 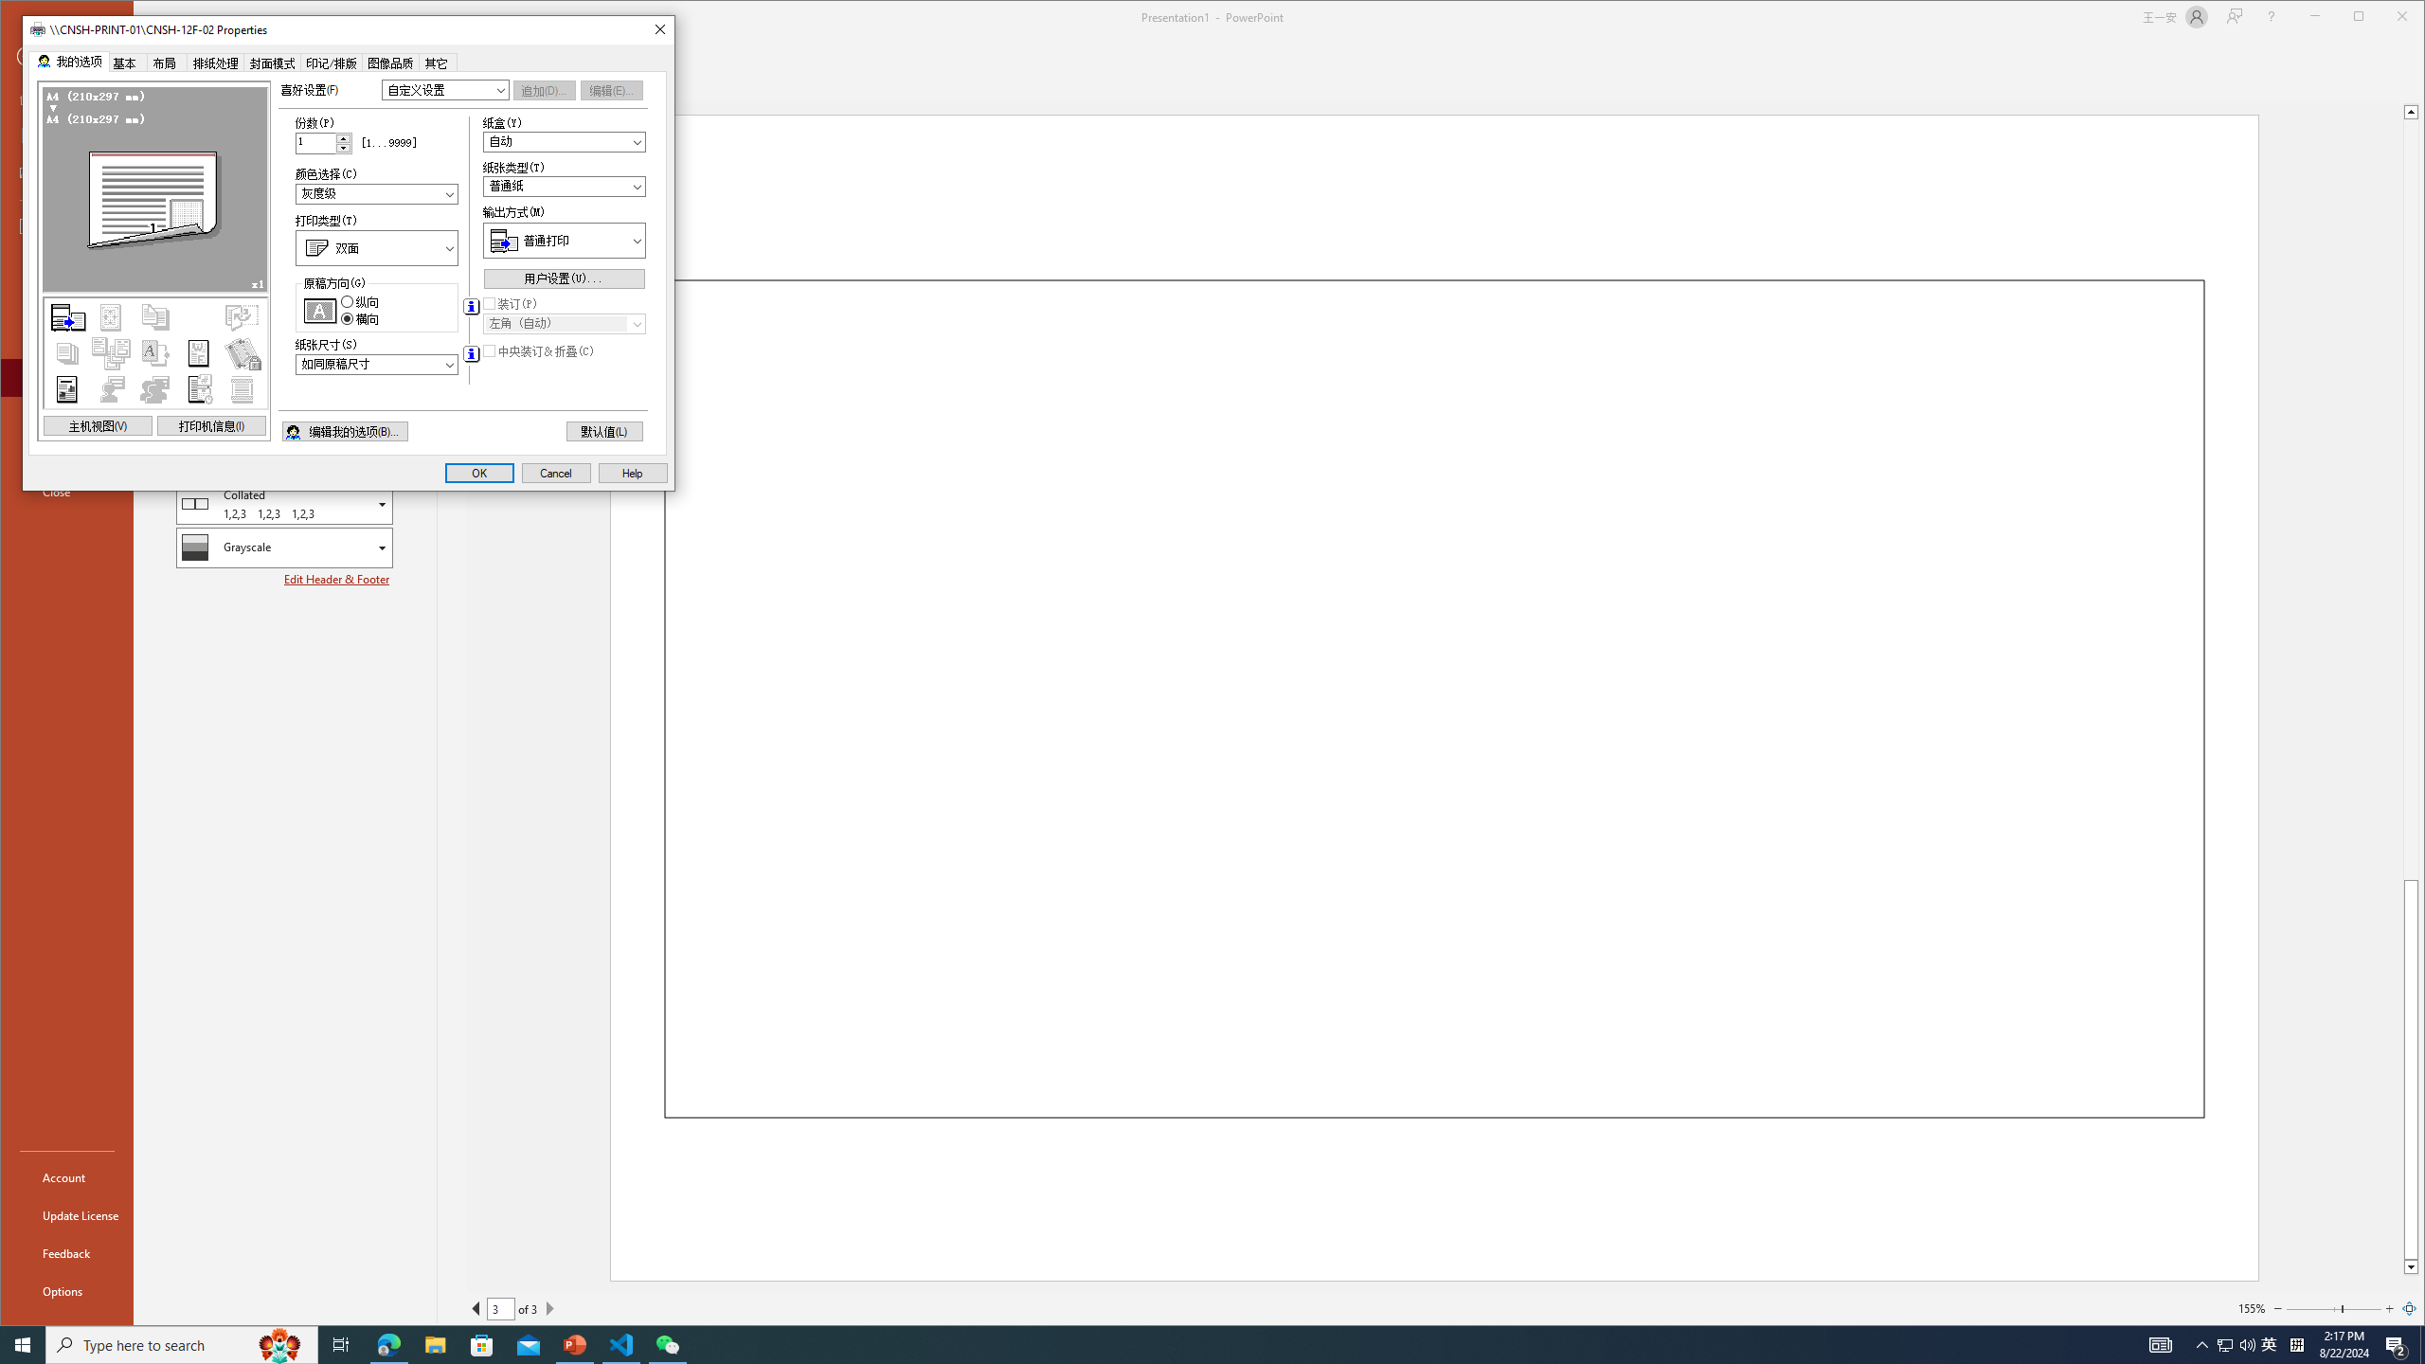 What do you see at coordinates (1178, 1345) in the screenshot?
I see `Running applications` at bounding box center [1178, 1345].